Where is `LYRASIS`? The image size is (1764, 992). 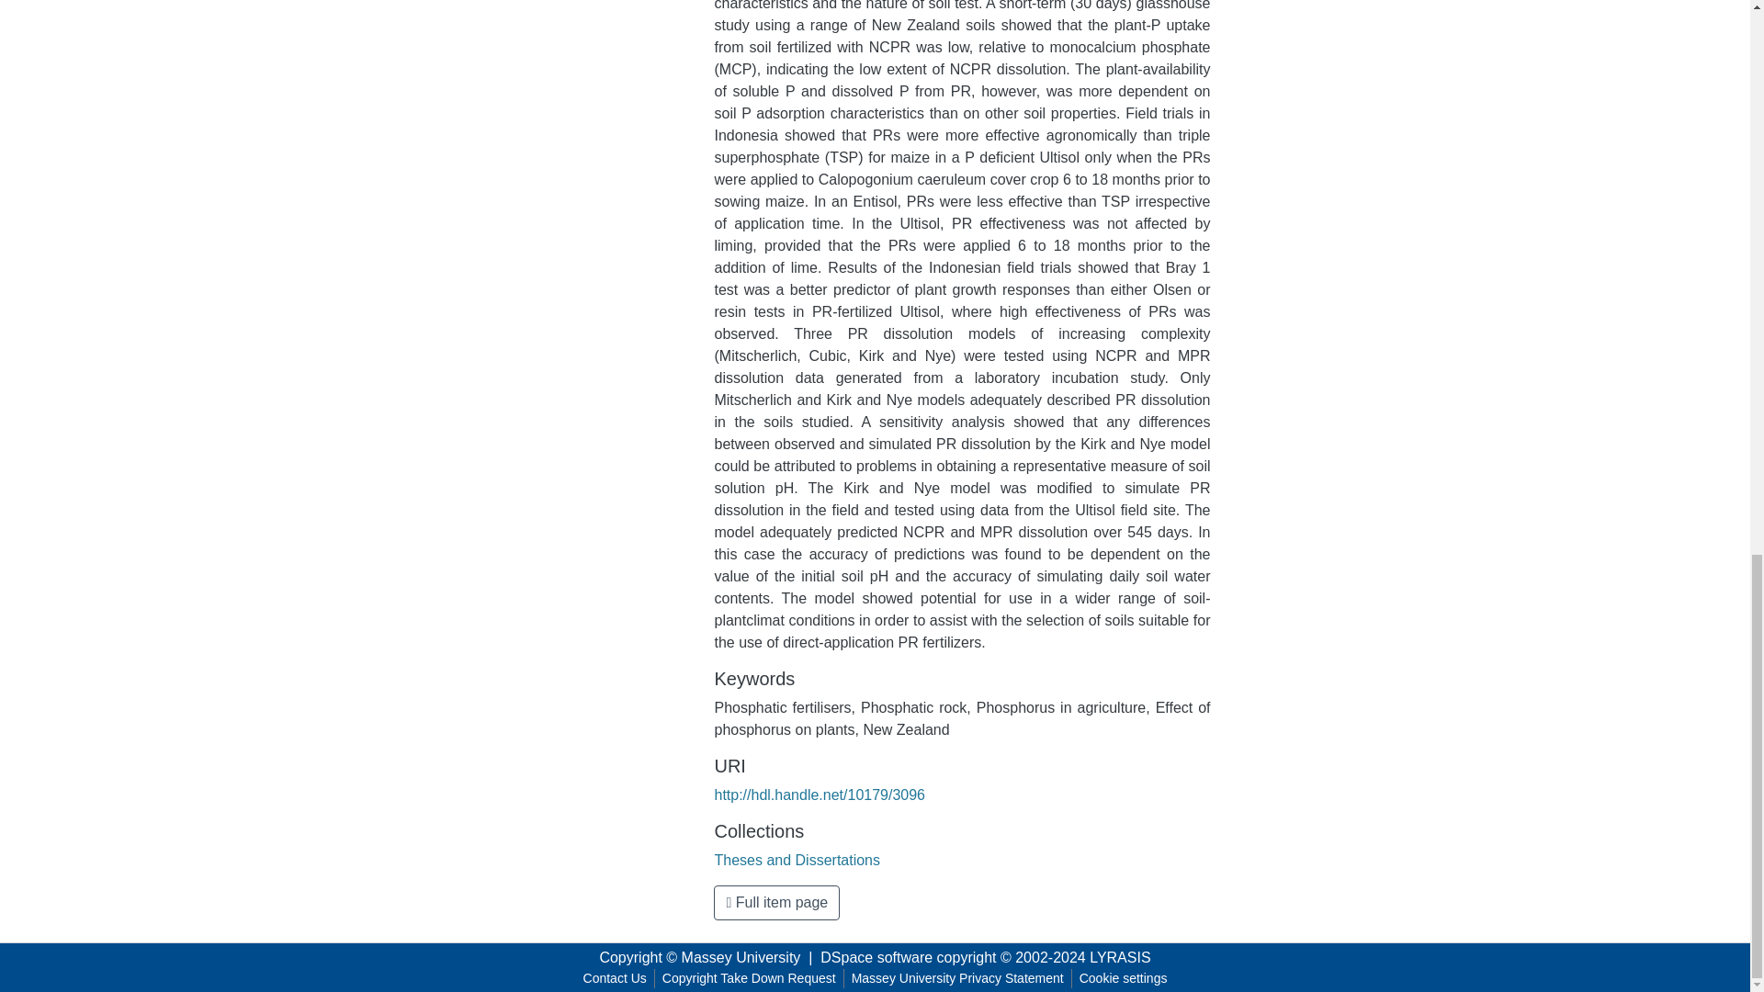
LYRASIS is located at coordinates (1119, 957).